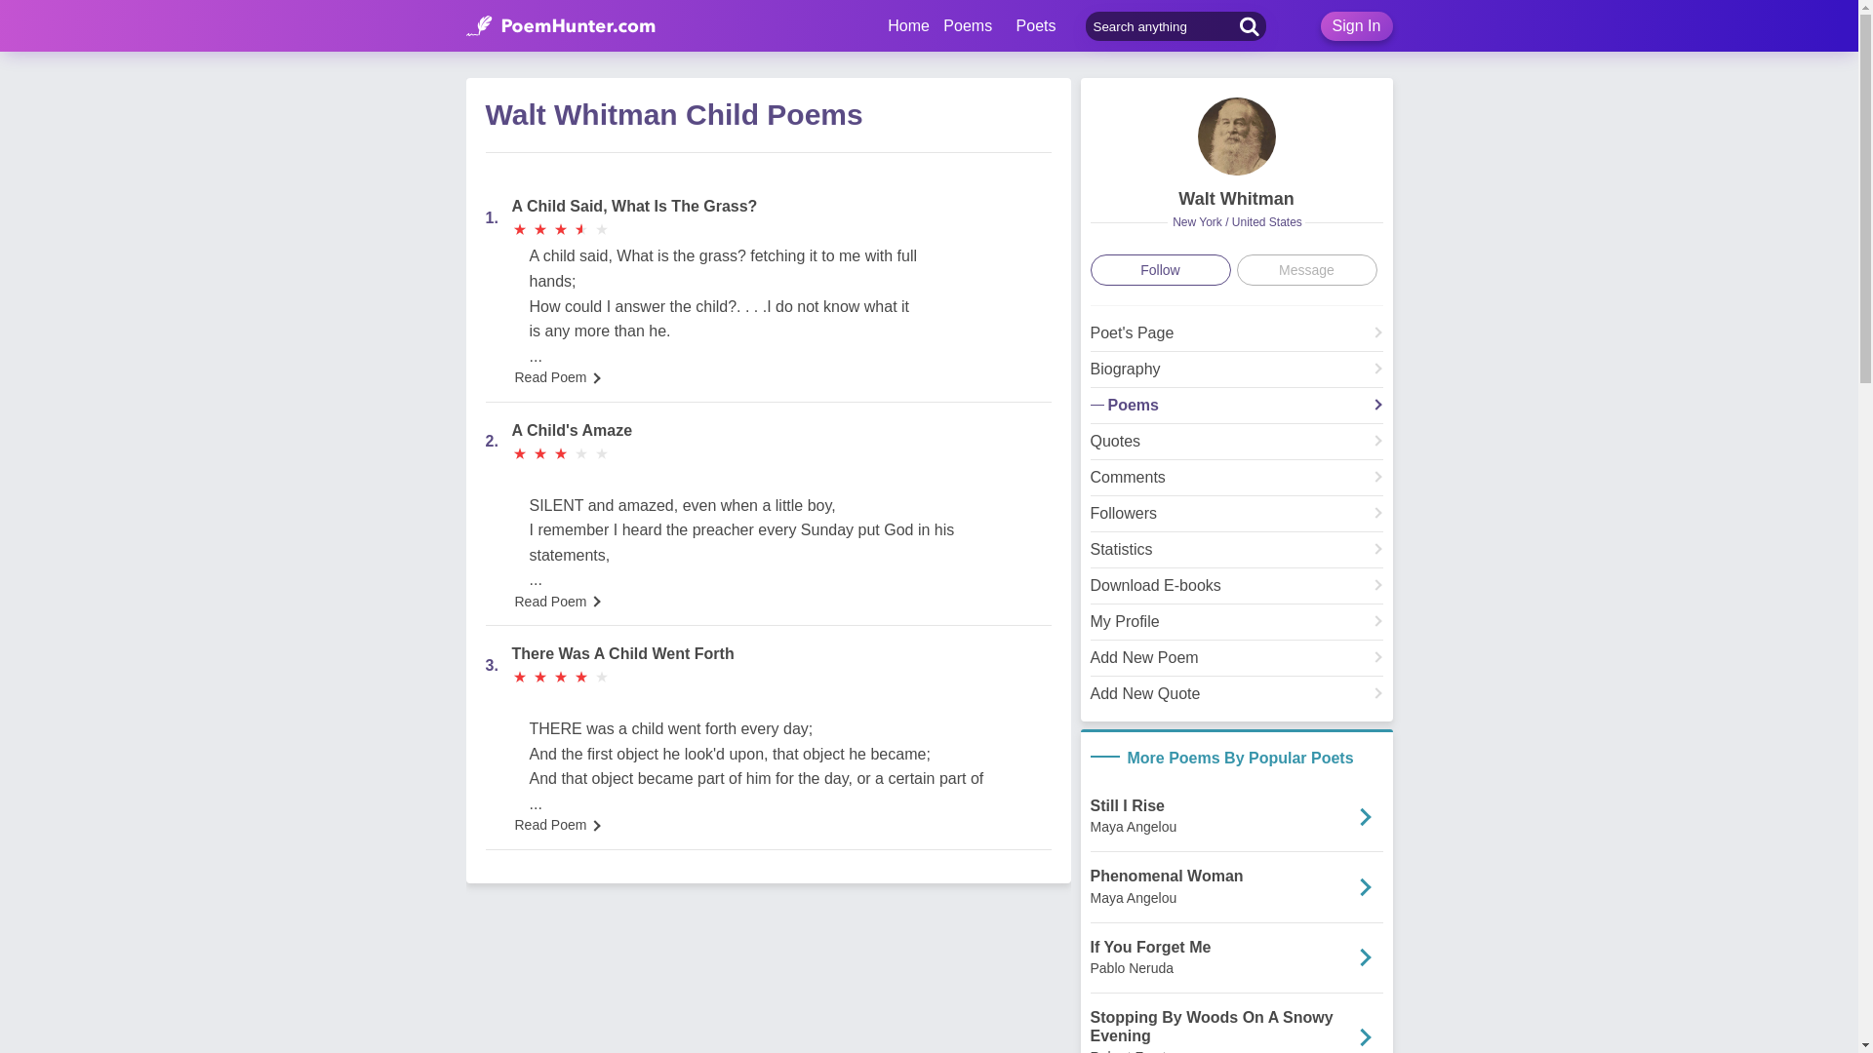 This screenshot has height=1053, width=1873. Describe the element at coordinates (1237, 591) in the screenshot. I see `Download E-books` at that location.